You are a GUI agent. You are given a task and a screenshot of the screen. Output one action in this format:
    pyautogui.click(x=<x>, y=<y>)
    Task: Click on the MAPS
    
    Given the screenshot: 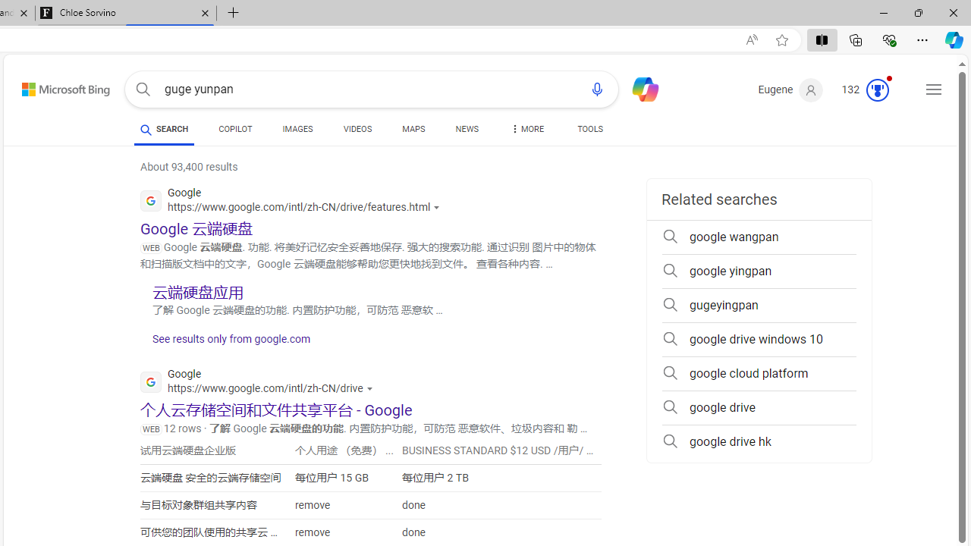 What is the action you would take?
    pyautogui.click(x=414, y=129)
    